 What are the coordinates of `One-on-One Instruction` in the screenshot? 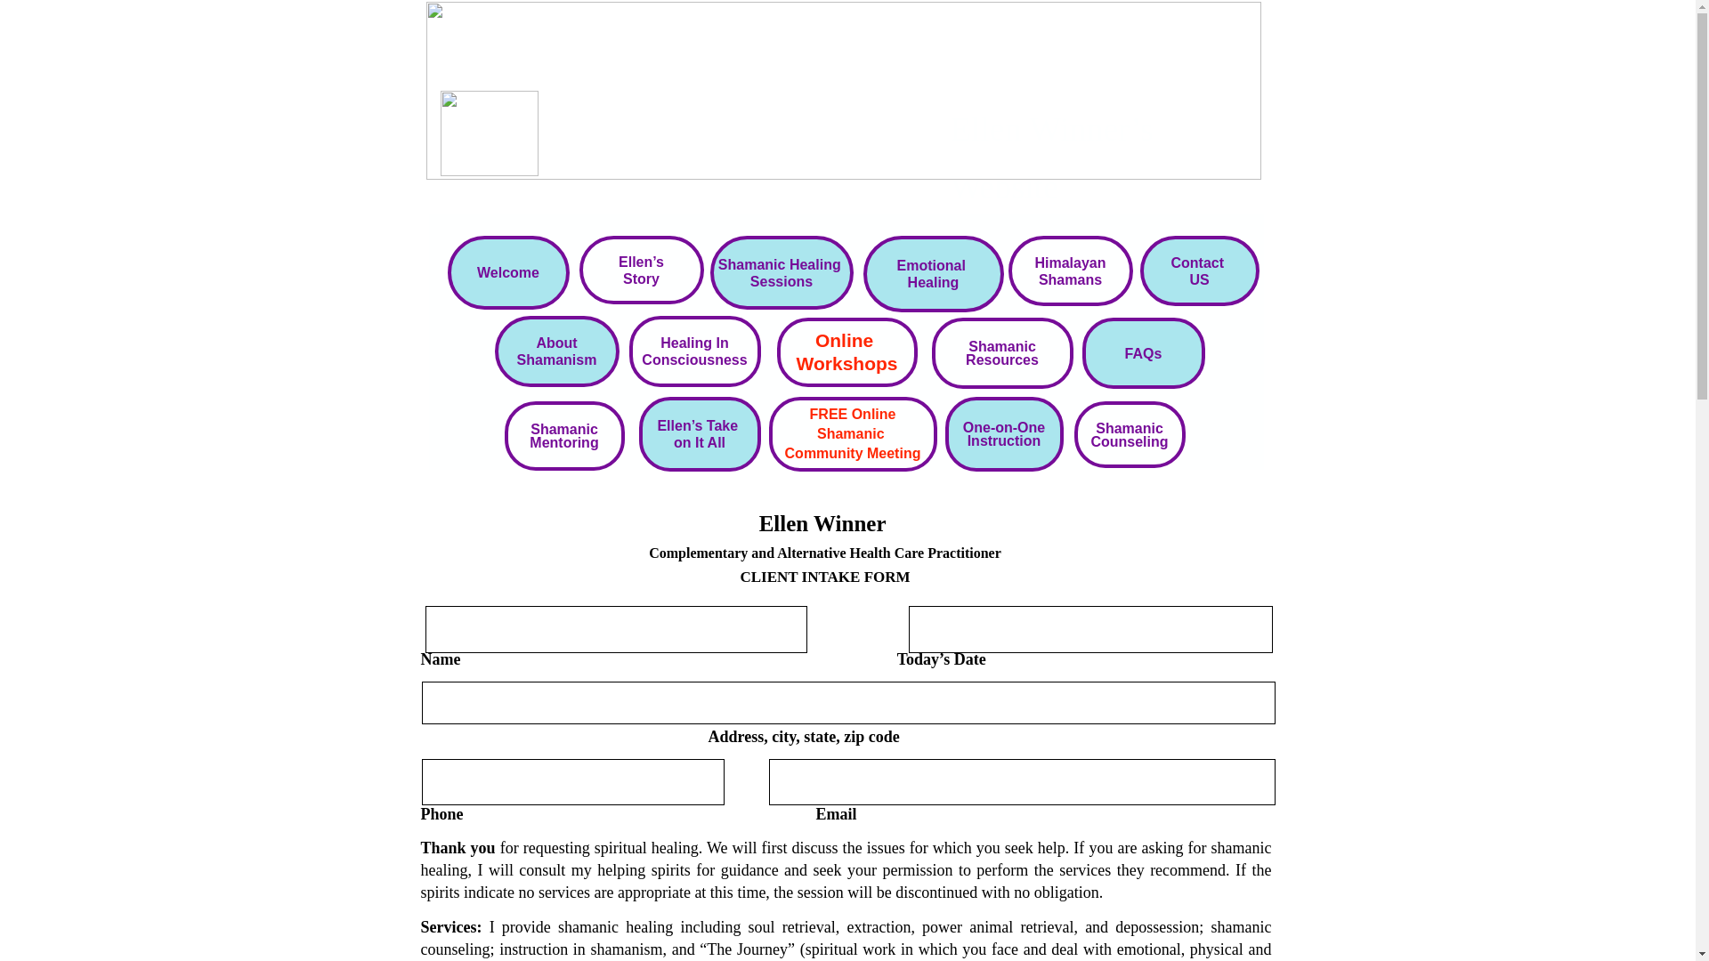 It's located at (853, 438).